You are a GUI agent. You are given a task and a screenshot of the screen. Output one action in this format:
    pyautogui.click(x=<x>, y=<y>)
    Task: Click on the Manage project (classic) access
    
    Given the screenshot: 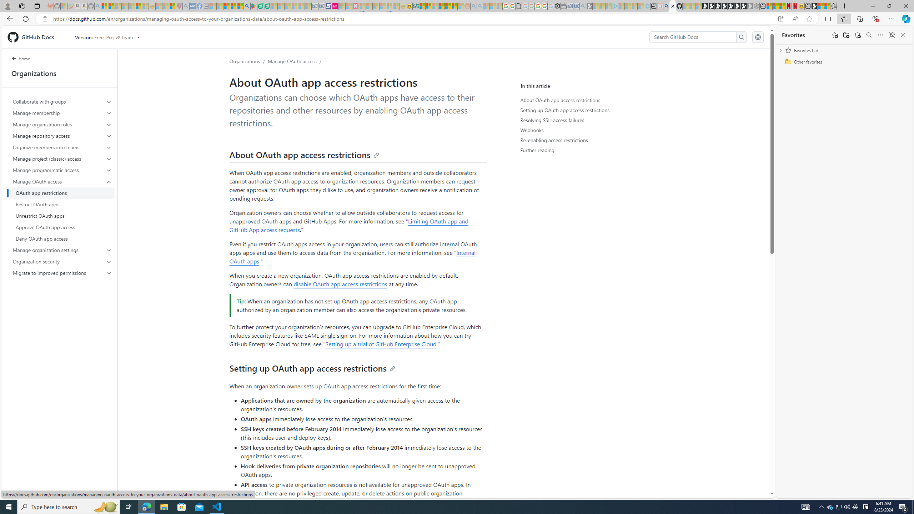 What is the action you would take?
    pyautogui.click(x=62, y=158)
    